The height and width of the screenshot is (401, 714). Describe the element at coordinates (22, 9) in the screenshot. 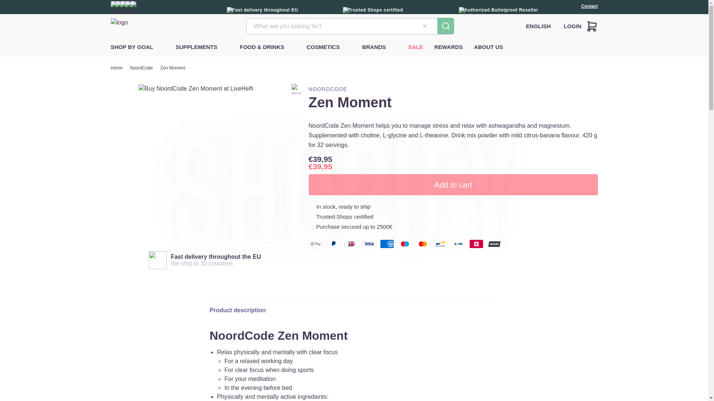

I see `Skip to content` at that location.